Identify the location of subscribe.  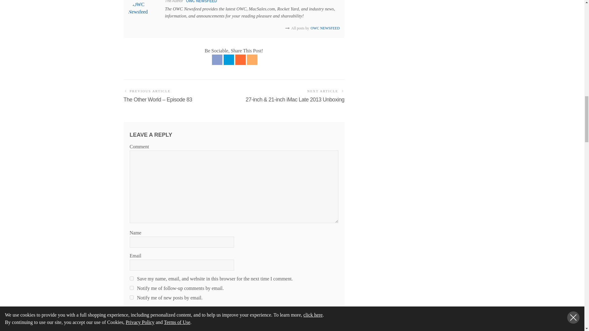
(131, 288).